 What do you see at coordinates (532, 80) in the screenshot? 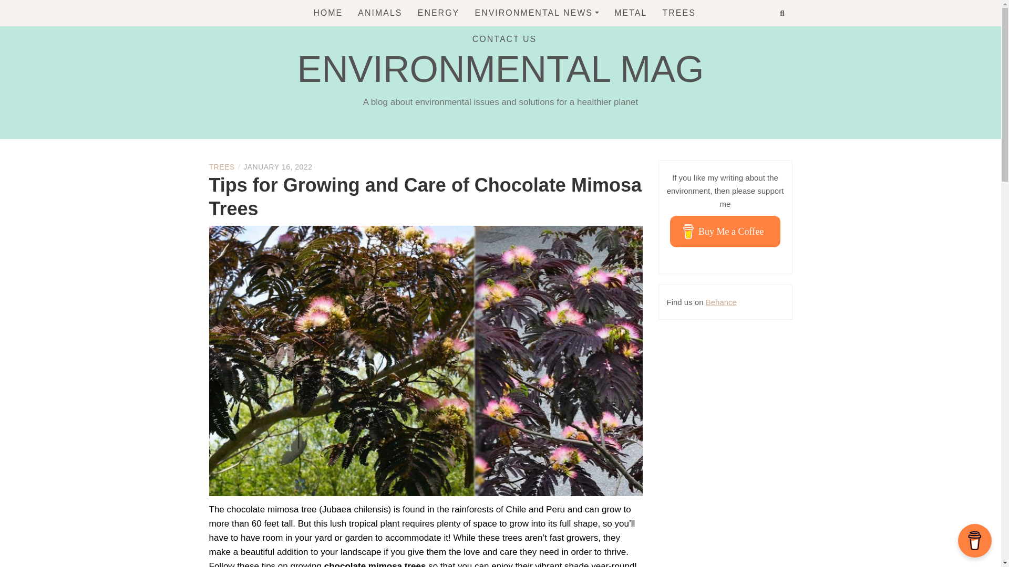
I see `FRUITS` at bounding box center [532, 80].